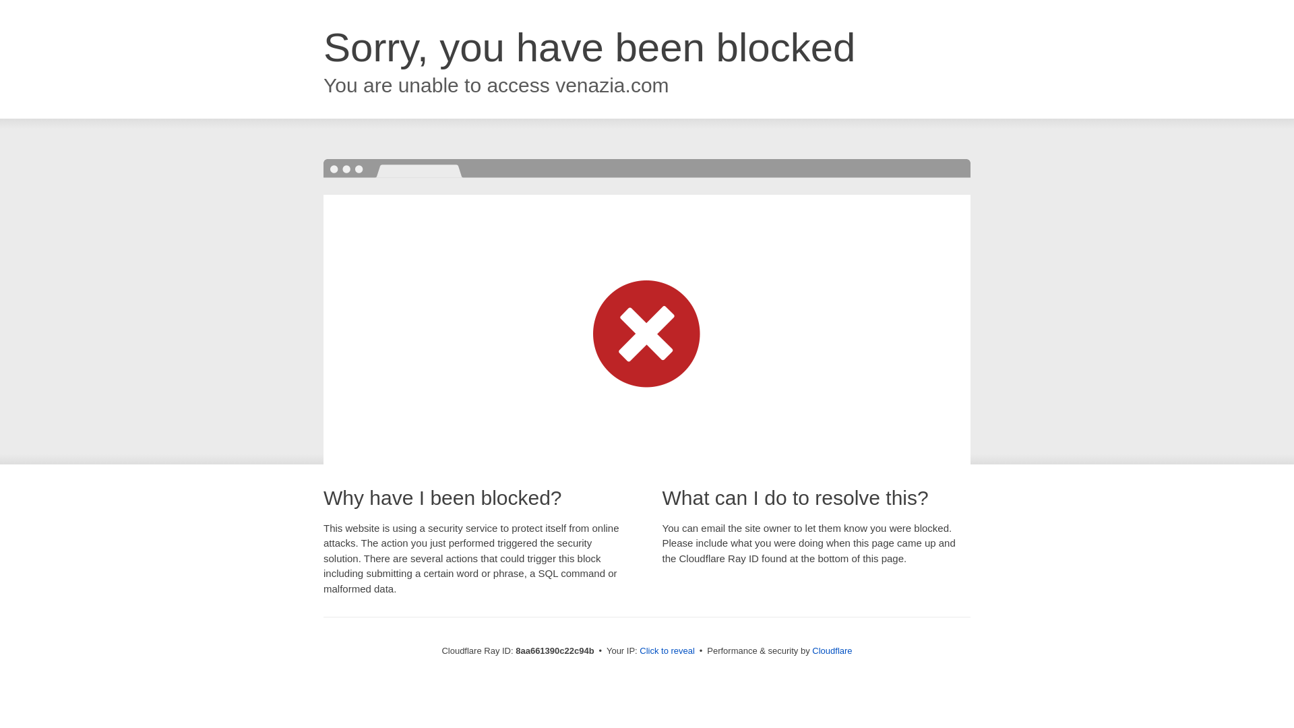 This screenshot has height=728, width=1294. I want to click on Cloudflare, so click(832, 650).